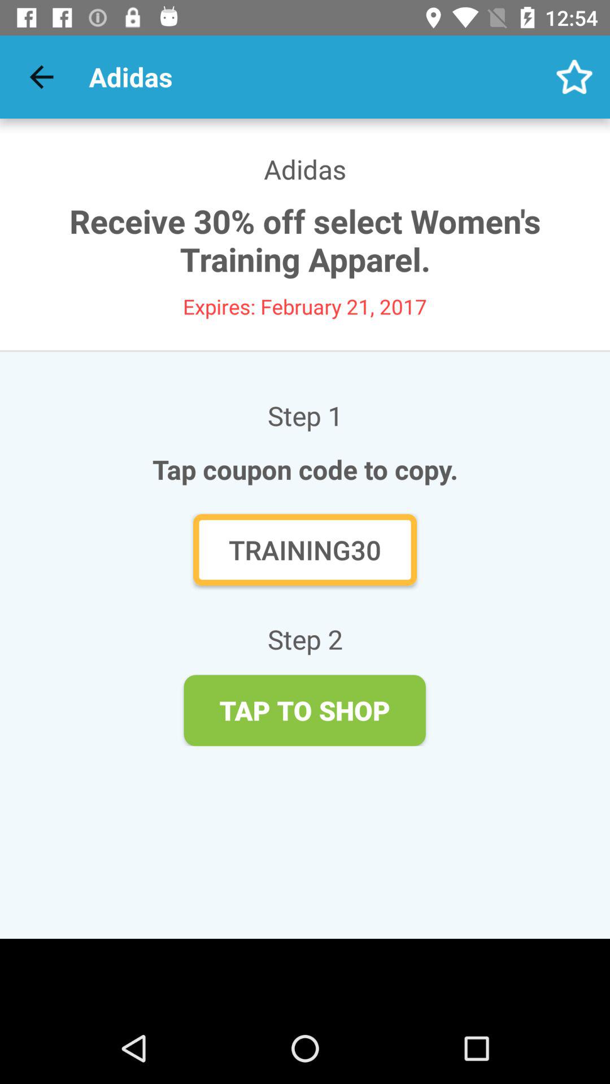  What do you see at coordinates (574, 77) in the screenshot?
I see `turn off item at the top right corner` at bounding box center [574, 77].